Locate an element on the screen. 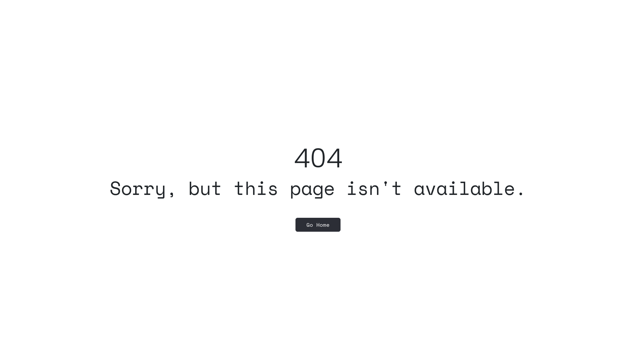 The height and width of the screenshot is (358, 636). Go Home is located at coordinates (318, 225).